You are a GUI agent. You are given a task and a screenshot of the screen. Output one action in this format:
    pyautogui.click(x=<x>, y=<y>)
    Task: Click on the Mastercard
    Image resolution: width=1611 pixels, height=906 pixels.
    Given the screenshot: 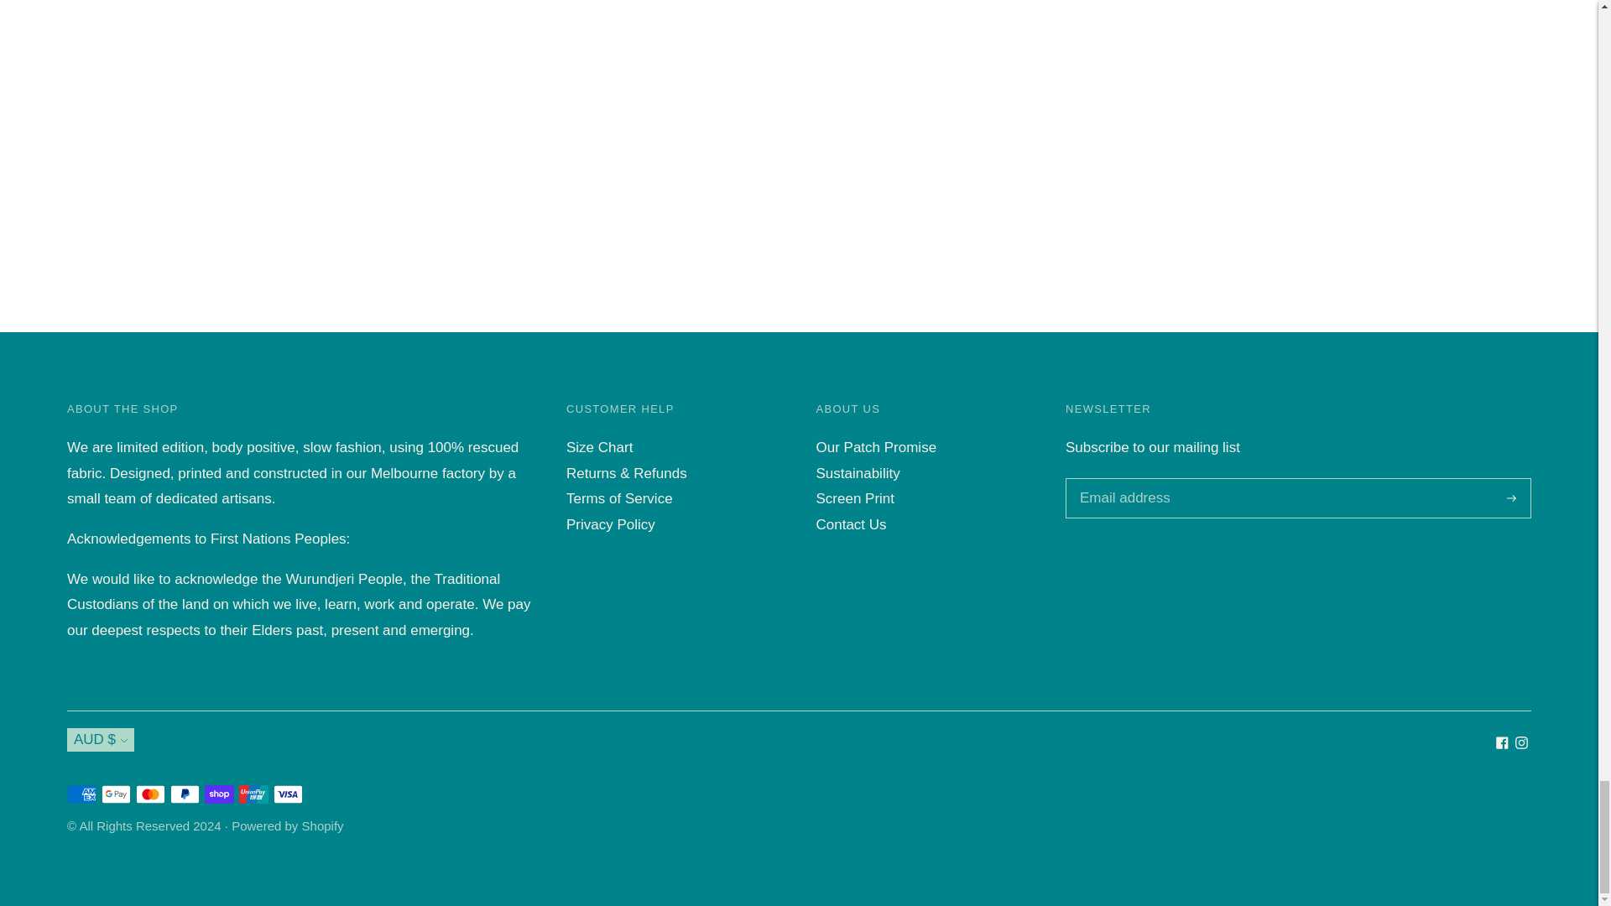 What is the action you would take?
    pyautogui.click(x=150, y=794)
    